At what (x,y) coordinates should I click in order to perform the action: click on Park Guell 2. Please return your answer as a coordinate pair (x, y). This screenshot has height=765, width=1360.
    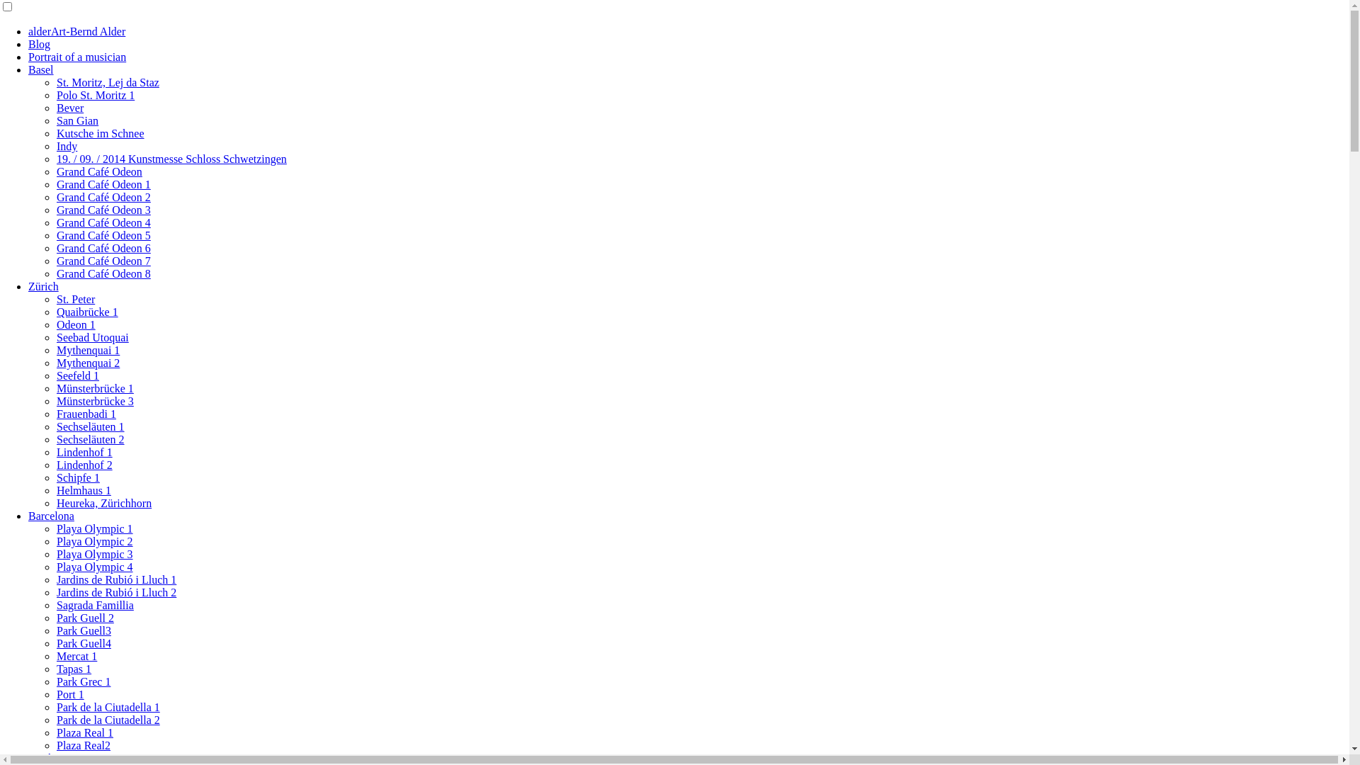
    Looking at the image, I should click on (85, 618).